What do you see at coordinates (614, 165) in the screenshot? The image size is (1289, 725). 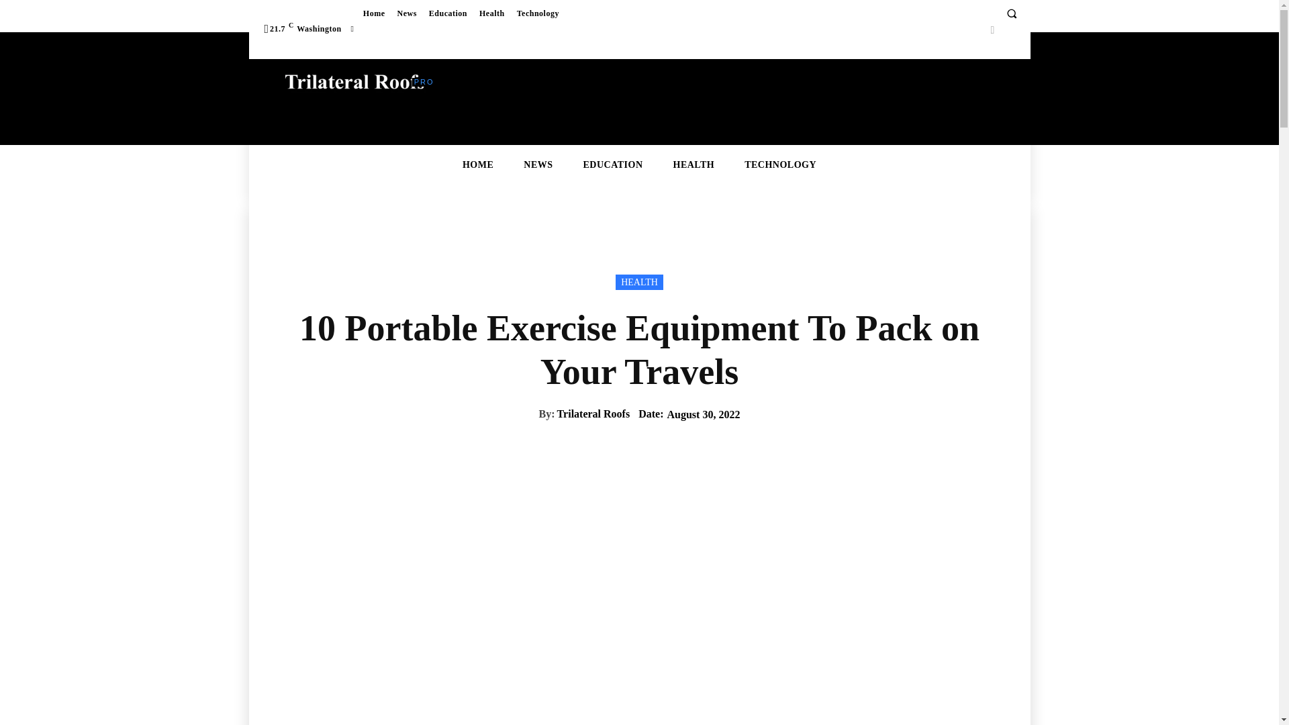 I see `EDUCATION` at bounding box center [614, 165].